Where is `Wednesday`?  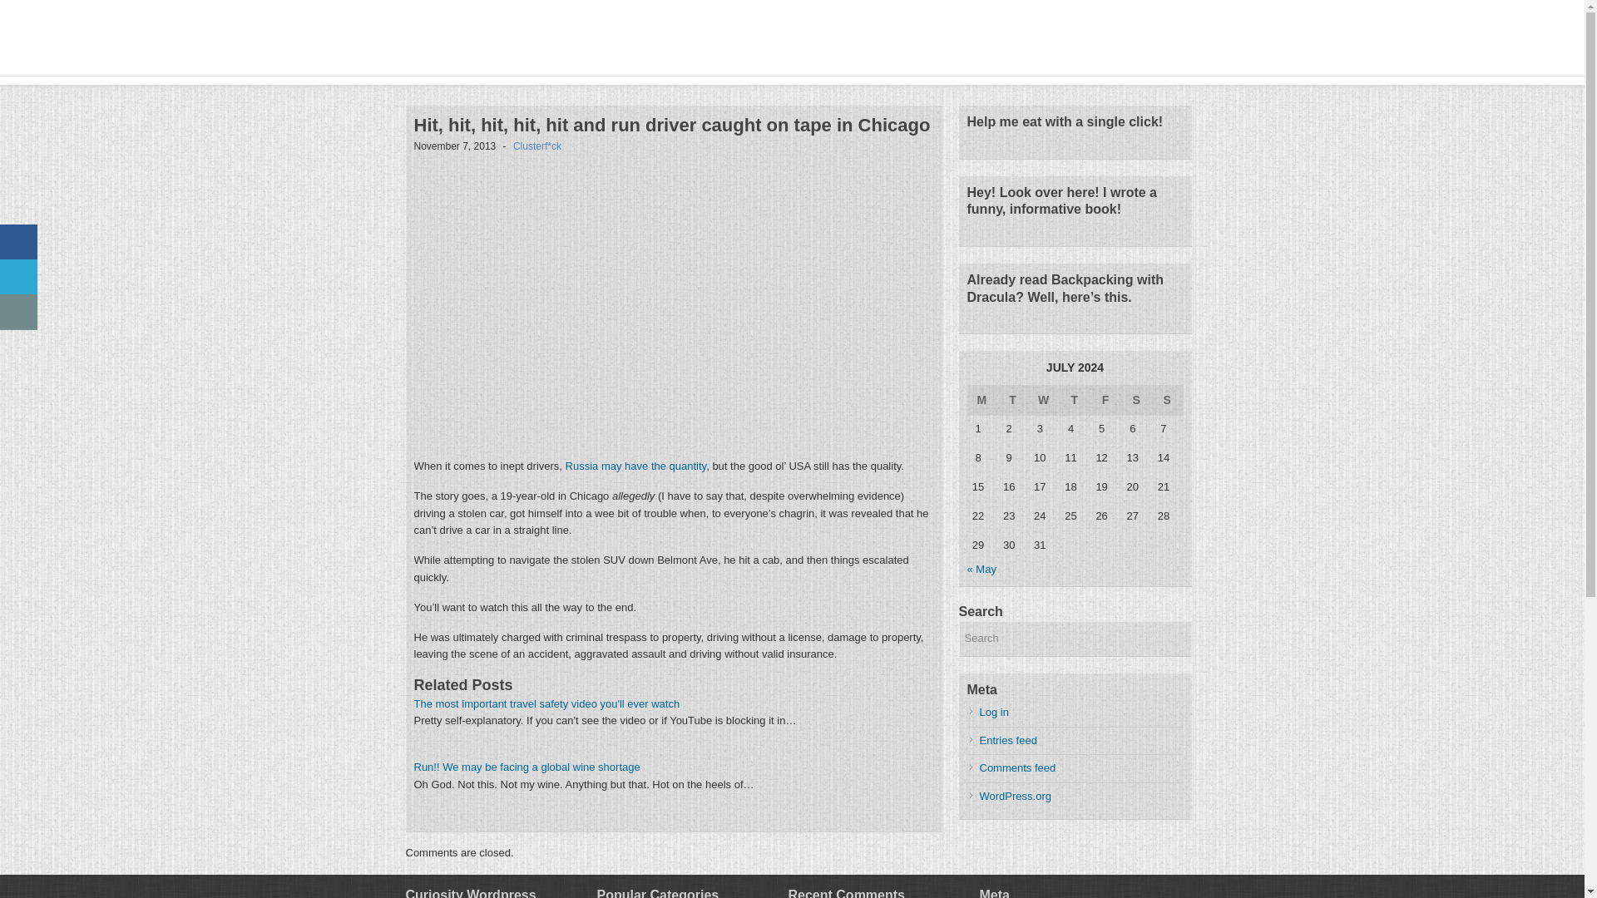
Wednesday is located at coordinates (1044, 399).